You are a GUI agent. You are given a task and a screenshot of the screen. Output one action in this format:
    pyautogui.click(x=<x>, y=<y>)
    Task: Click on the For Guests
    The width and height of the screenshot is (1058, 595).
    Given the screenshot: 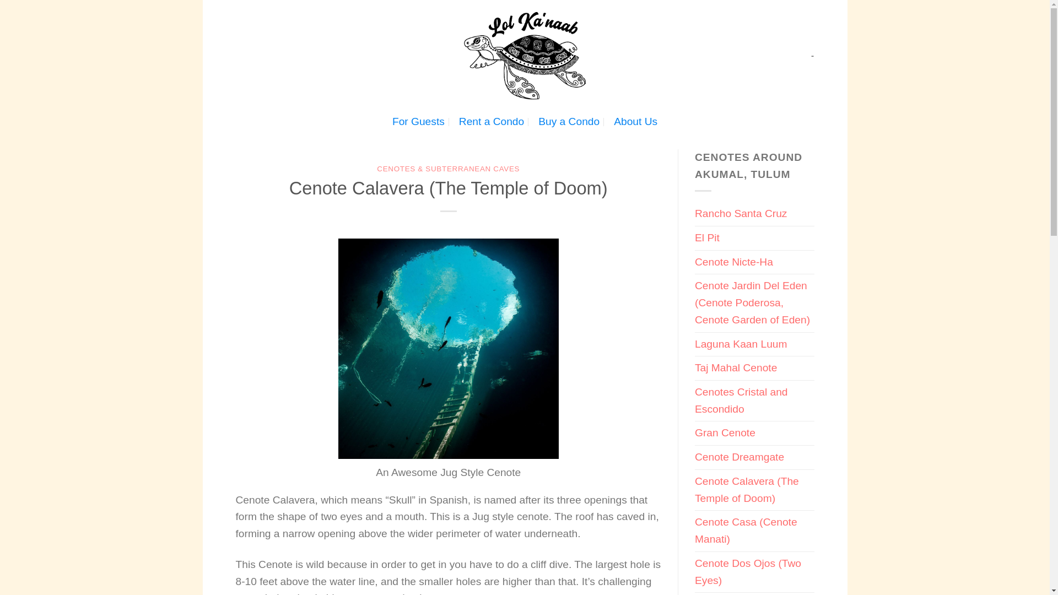 What is the action you would take?
    pyautogui.click(x=418, y=121)
    